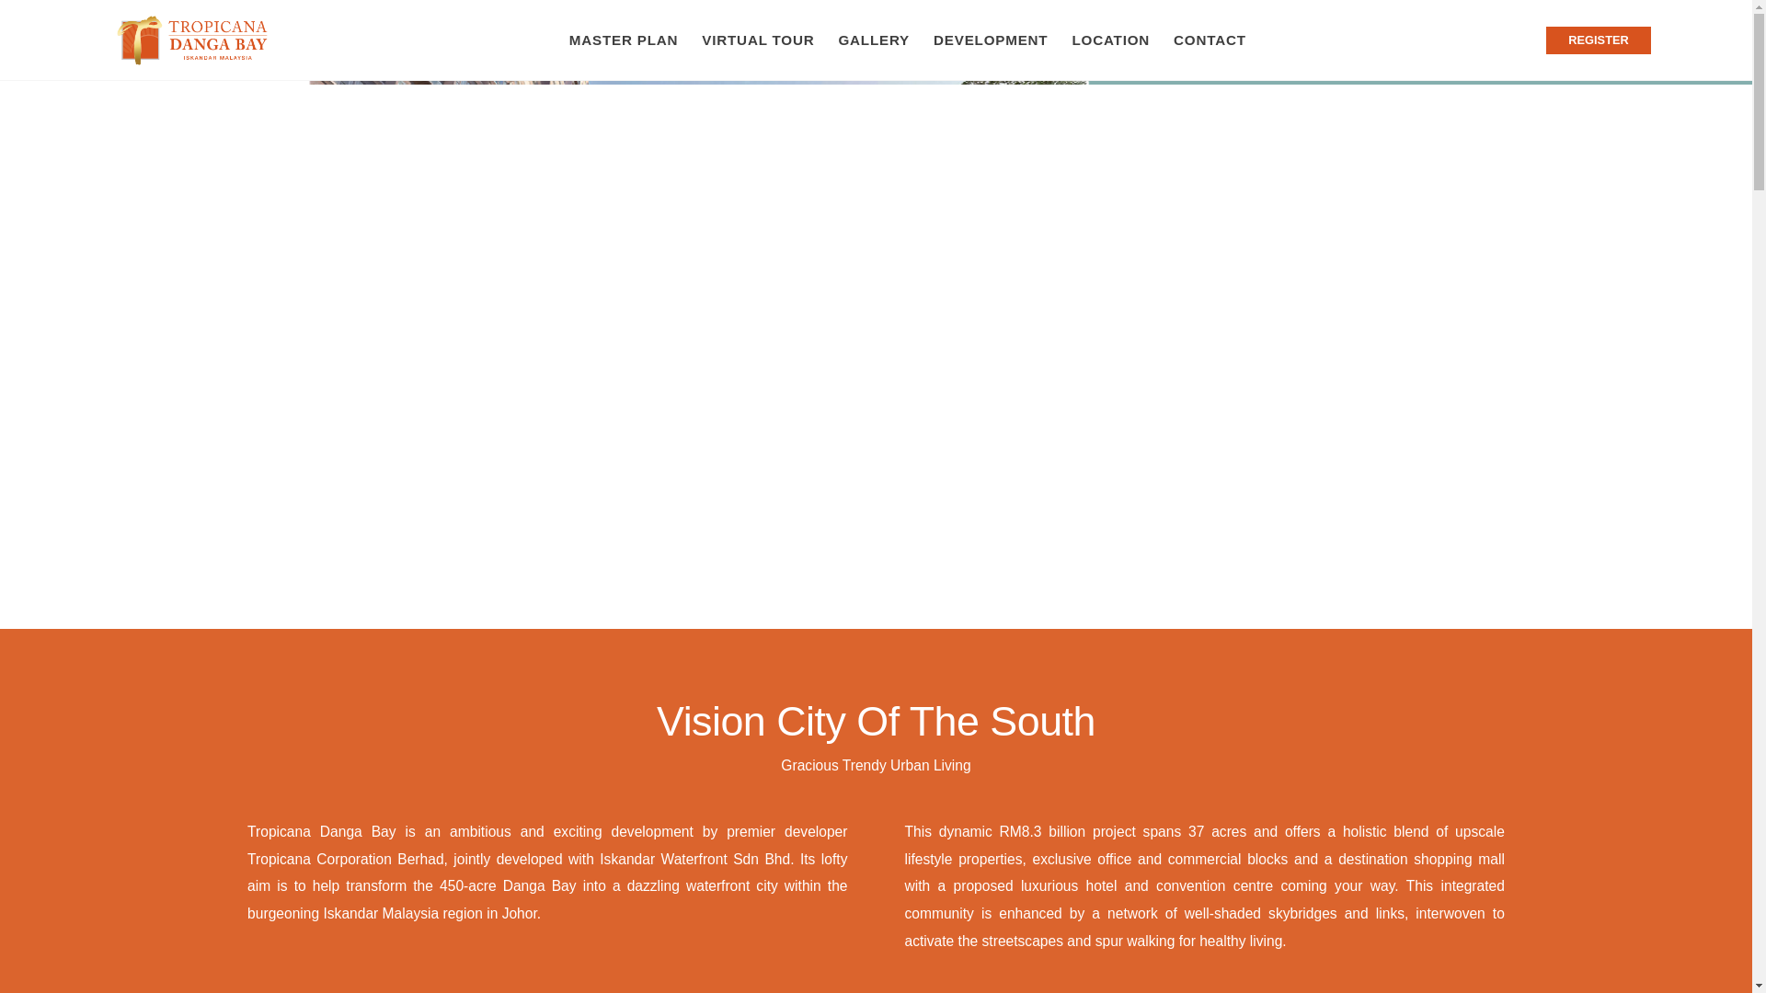 The width and height of the screenshot is (1766, 993). Describe the element at coordinates (1598, 40) in the screenshot. I see `REGISTER` at that location.